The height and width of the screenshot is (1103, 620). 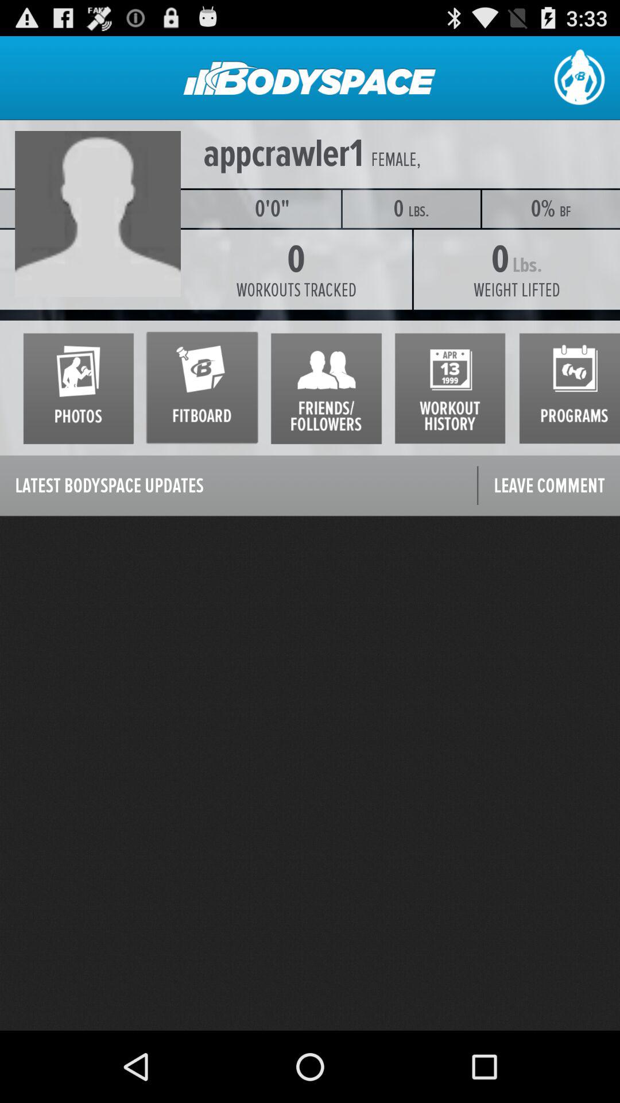 What do you see at coordinates (517, 290) in the screenshot?
I see `choose the weight lifted icon` at bounding box center [517, 290].